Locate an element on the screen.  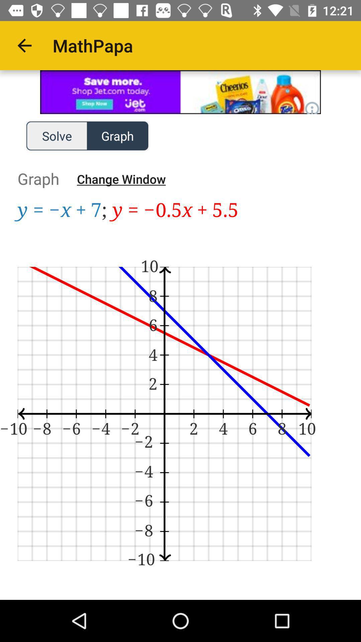
display field is located at coordinates (180, 400).